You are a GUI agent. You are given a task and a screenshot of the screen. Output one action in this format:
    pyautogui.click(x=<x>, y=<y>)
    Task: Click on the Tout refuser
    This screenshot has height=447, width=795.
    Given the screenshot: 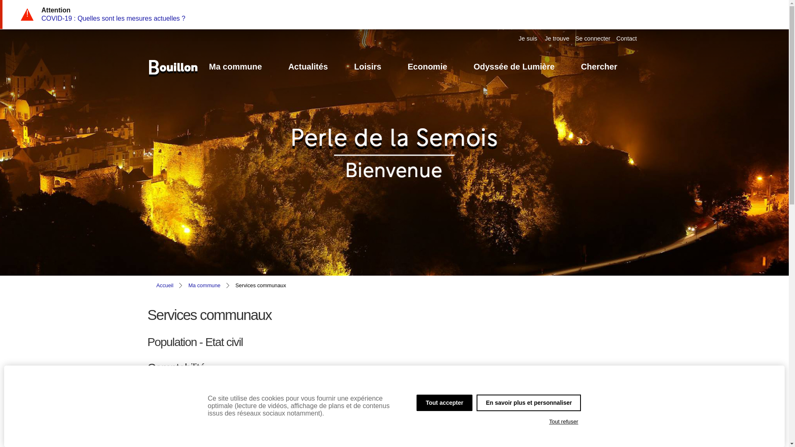 What is the action you would take?
    pyautogui.click(x=564, y=422)
    